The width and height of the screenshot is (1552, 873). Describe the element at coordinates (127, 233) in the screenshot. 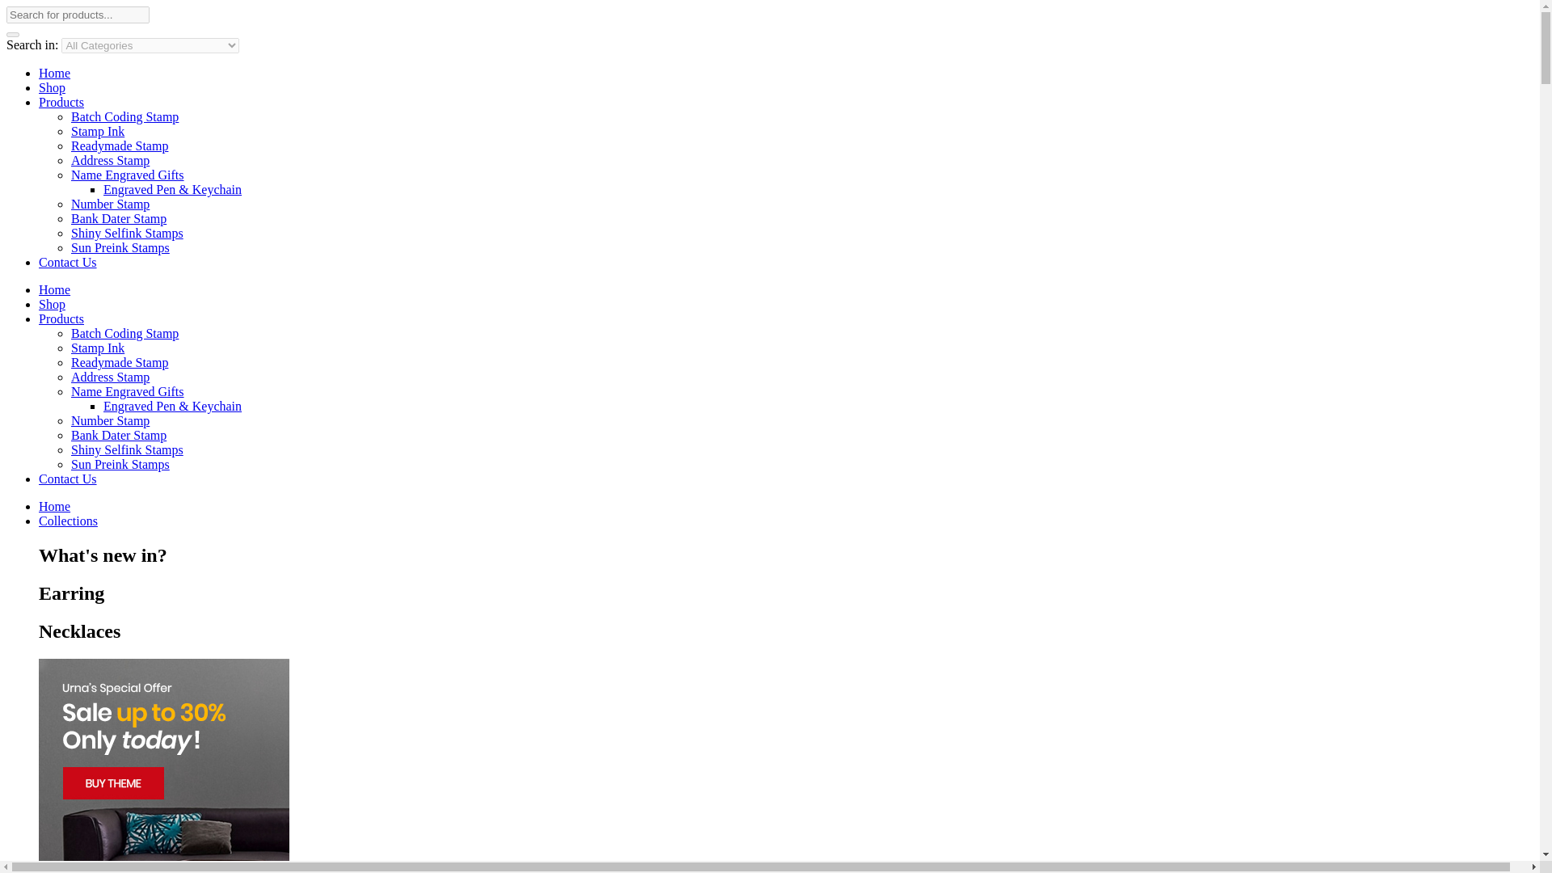

I see `Shiny Selfink Stamps` at that location.